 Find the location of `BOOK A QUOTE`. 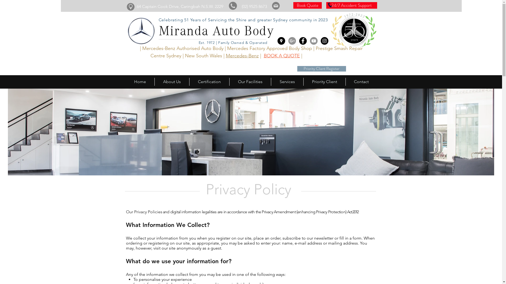

BOOK A QUOTE is located at coordinates (281, 56).